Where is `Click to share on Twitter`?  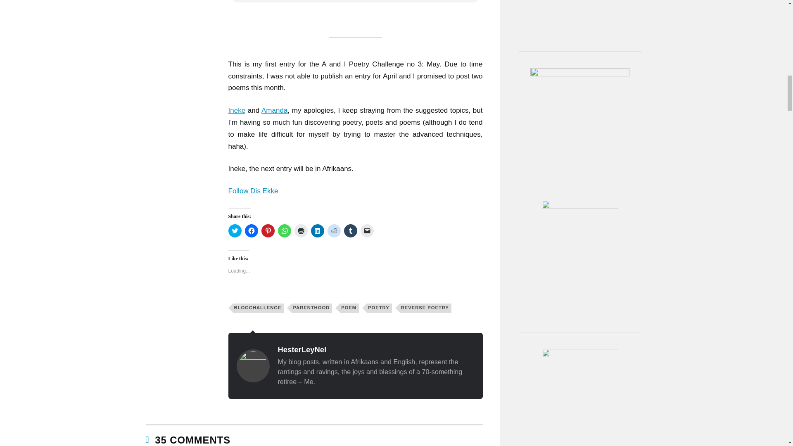 Click to share on Twitter is located at coordinates (235, 230).